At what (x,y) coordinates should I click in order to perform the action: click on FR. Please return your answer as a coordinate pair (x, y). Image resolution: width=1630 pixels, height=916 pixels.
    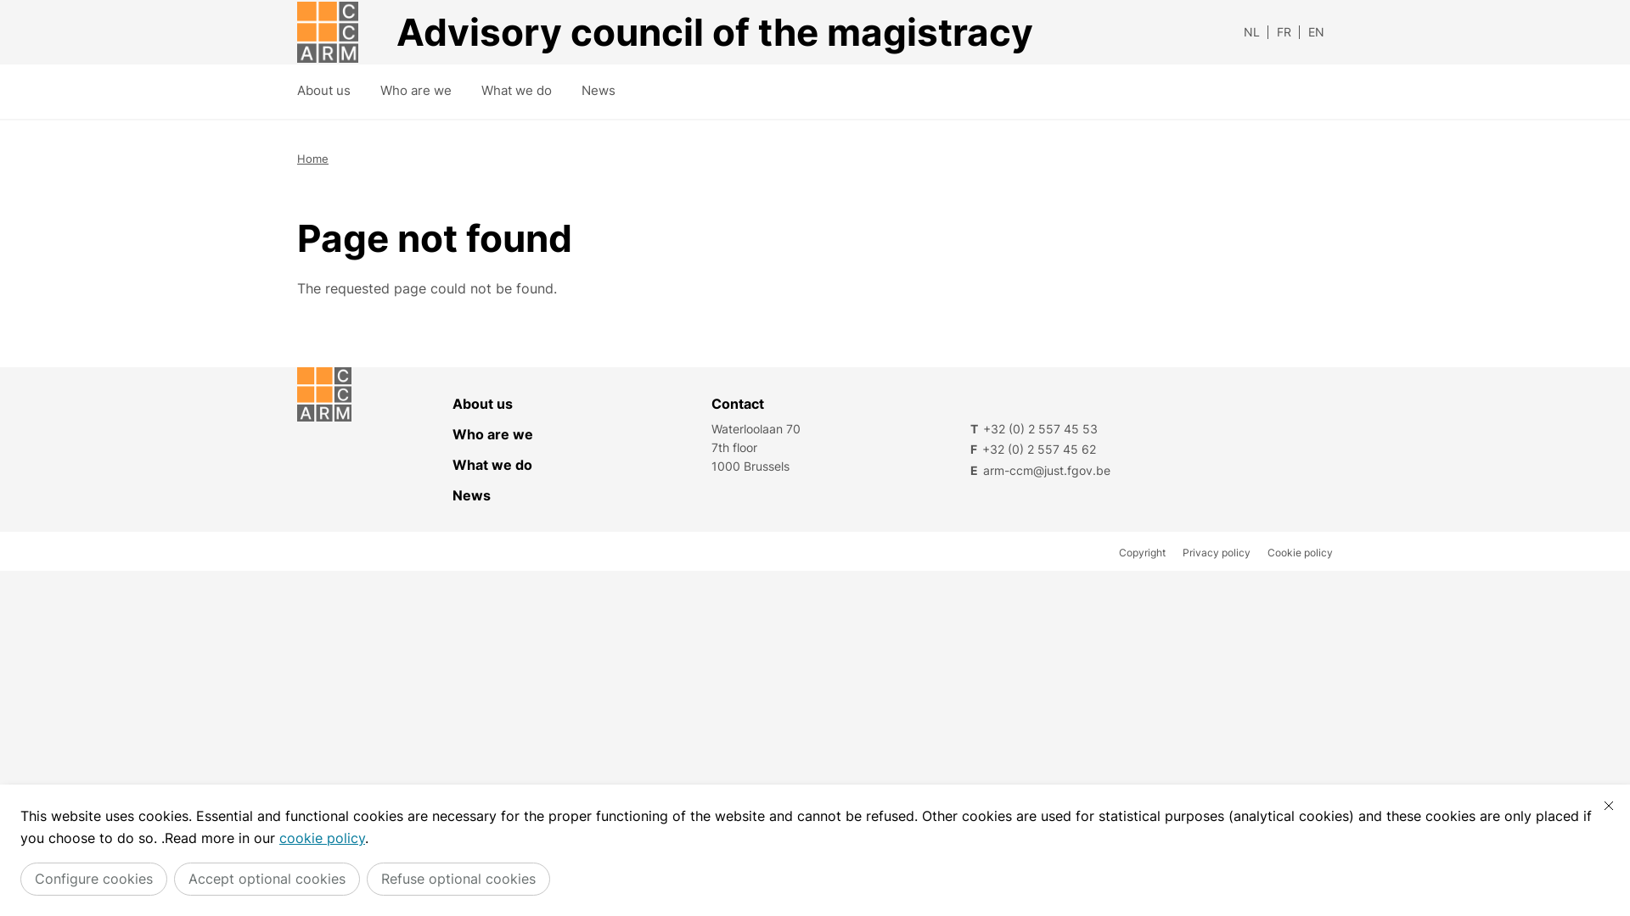
    Looking at the image, I should click on (1284, 32).